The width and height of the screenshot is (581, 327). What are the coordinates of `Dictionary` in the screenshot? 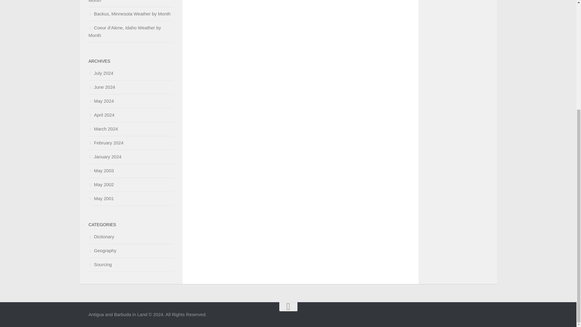 It's located at (101, 236).